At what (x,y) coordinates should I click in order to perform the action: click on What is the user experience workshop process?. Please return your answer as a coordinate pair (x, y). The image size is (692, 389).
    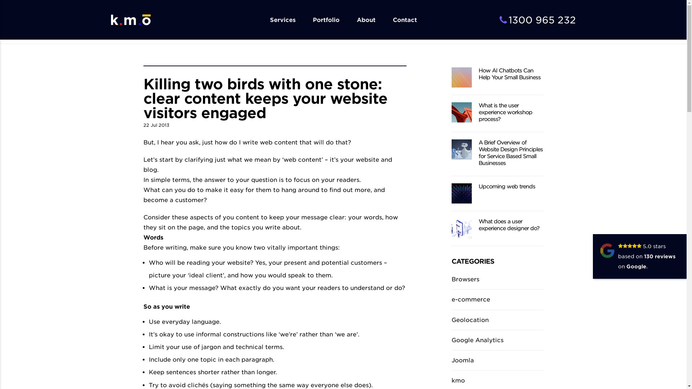
    Looking at the image, I should click on (505, 112).